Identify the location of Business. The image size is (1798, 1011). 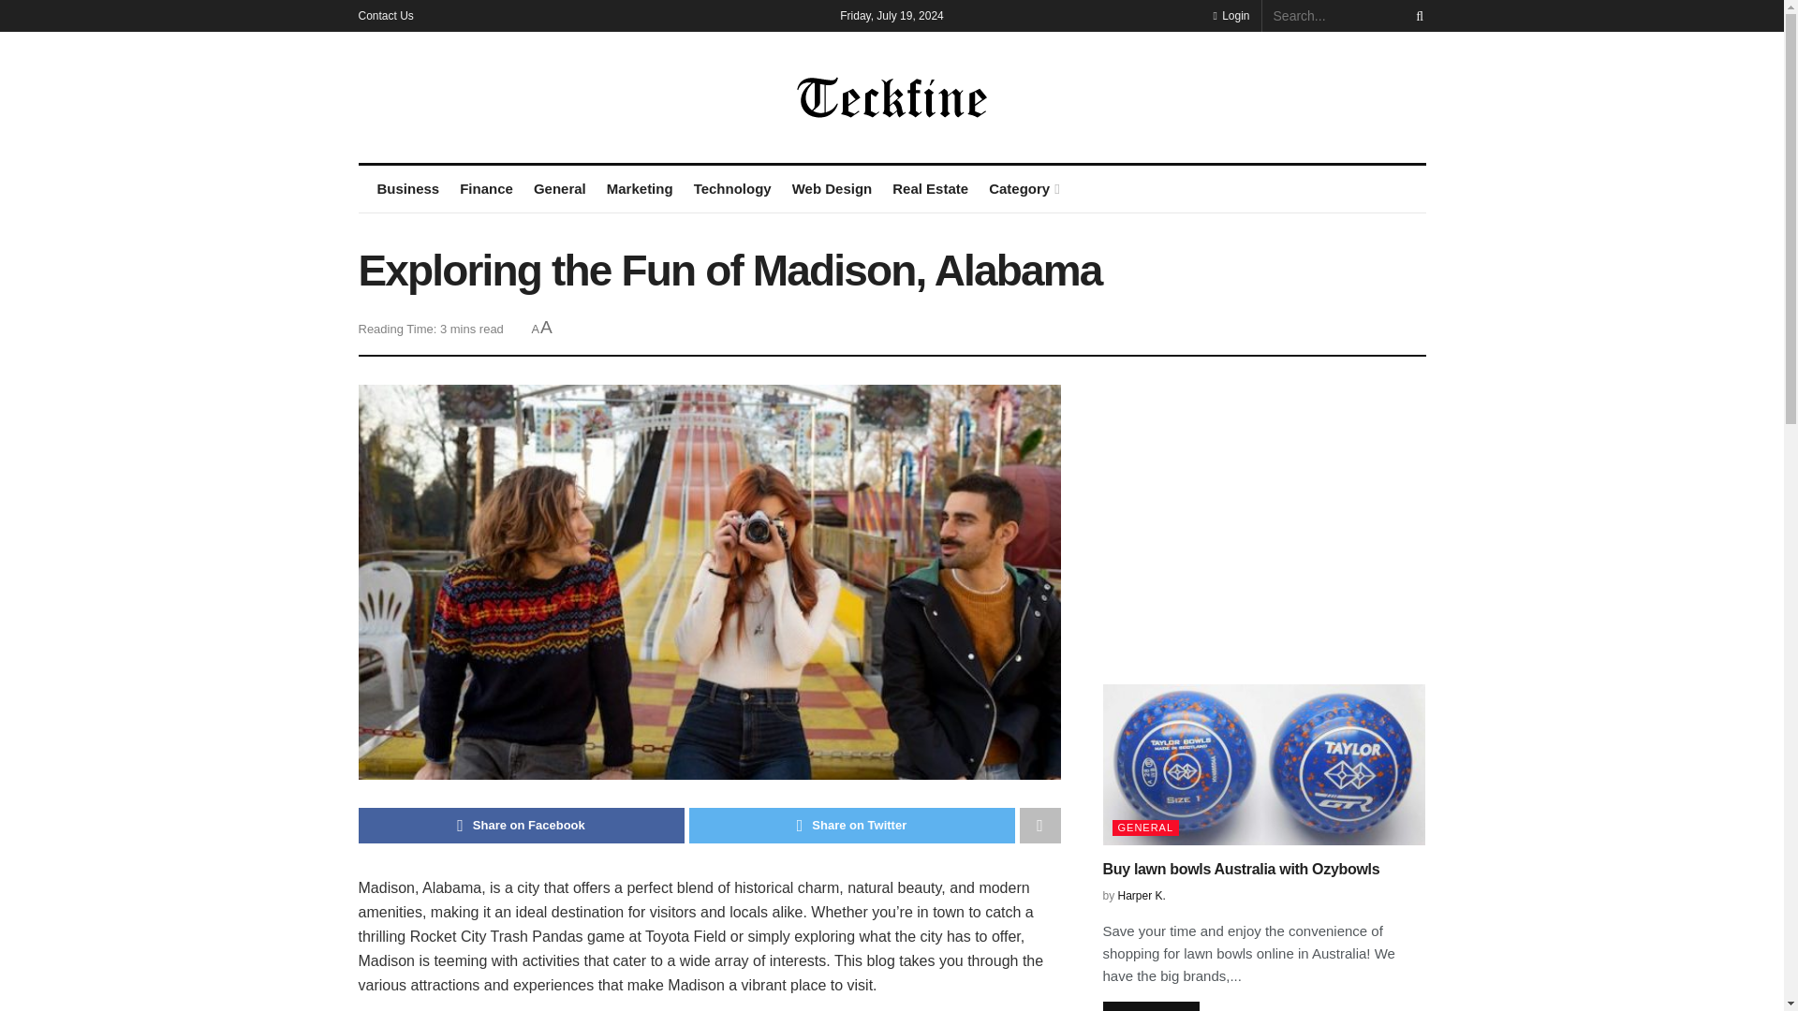
(406, 189).